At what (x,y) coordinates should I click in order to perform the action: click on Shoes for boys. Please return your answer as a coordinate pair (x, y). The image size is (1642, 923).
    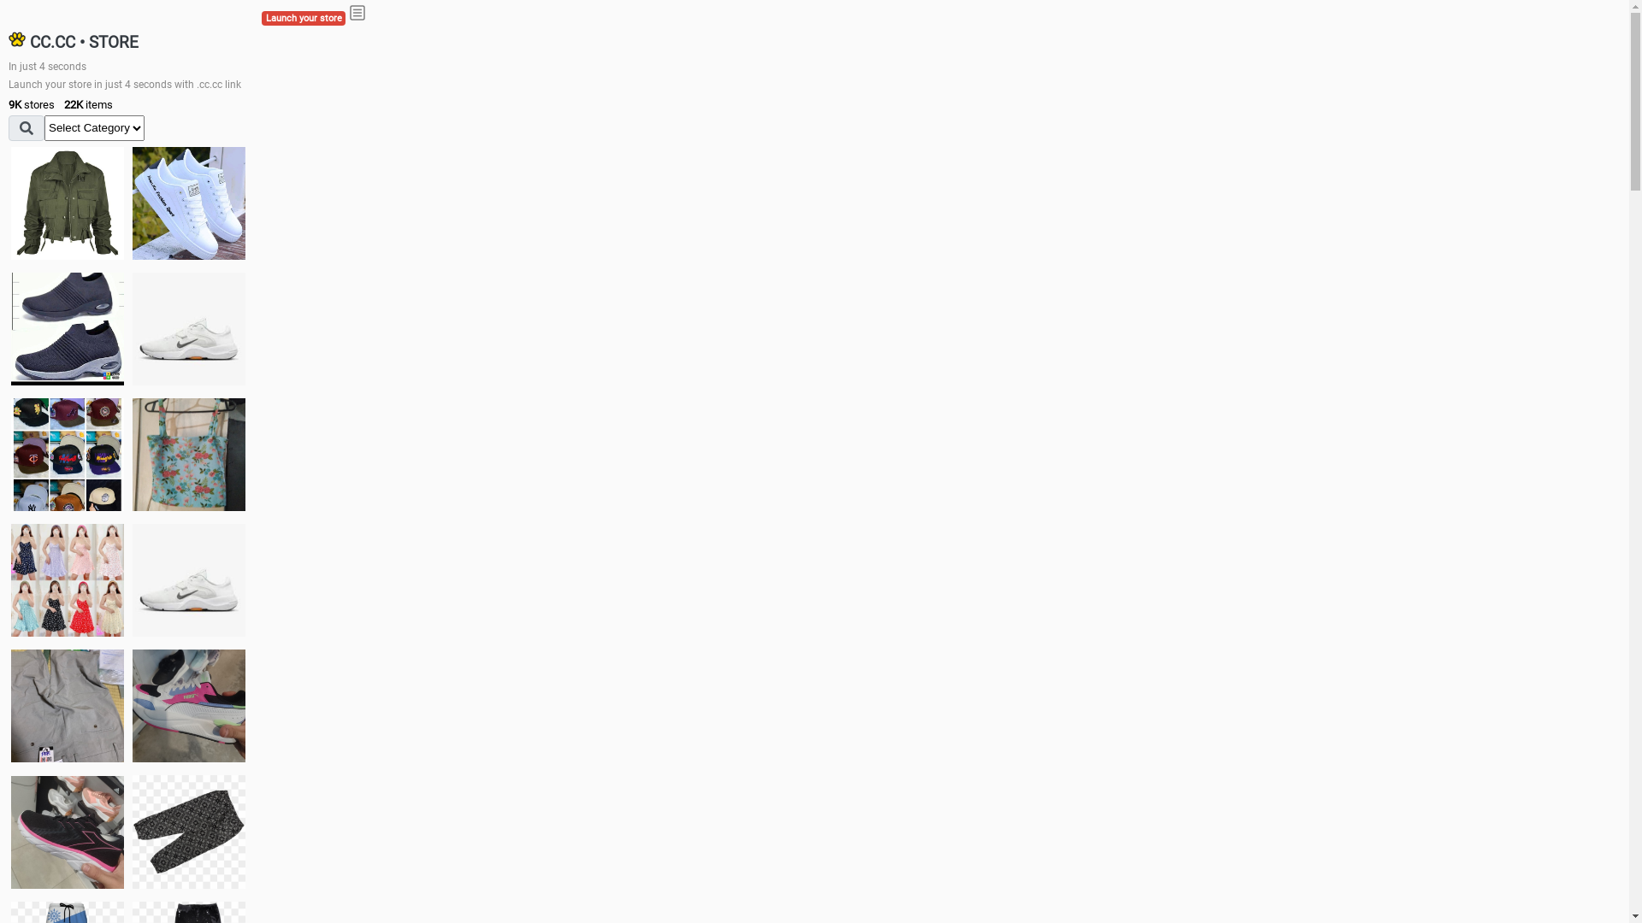
    Looking at the image, I should click on (189, 329).